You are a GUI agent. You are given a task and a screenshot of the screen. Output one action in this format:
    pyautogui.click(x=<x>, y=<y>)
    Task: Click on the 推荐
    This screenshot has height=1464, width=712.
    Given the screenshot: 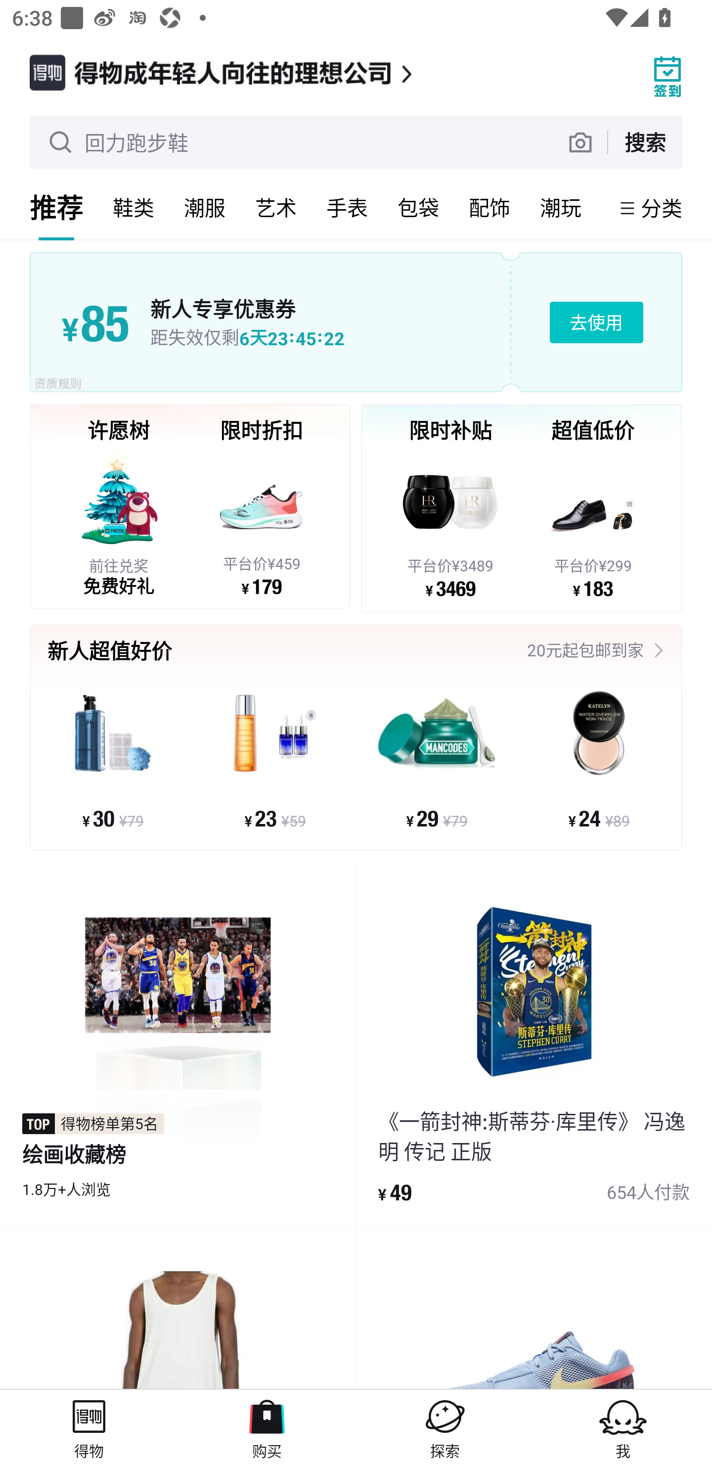 What is the action you would take?
    pyautogui.click(x=56, y=208)
    